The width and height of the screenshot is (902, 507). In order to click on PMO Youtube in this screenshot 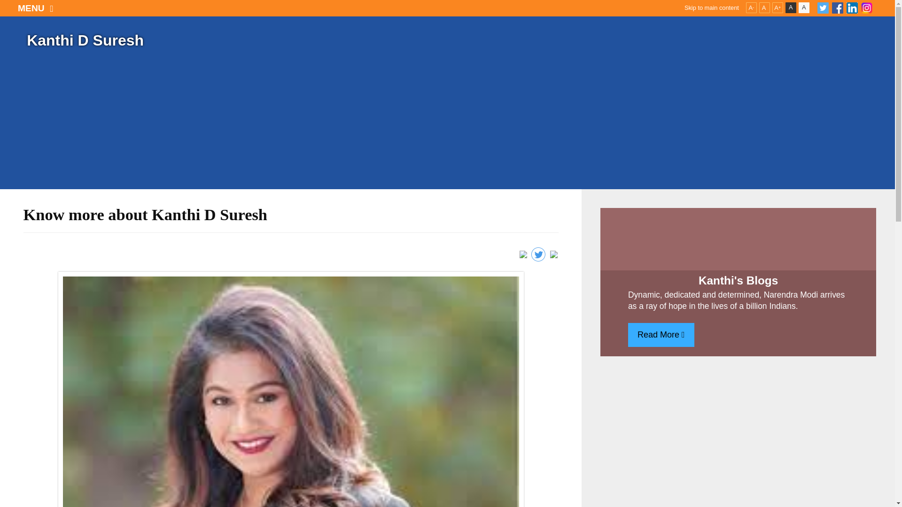, I will do `click(852, 8)`.